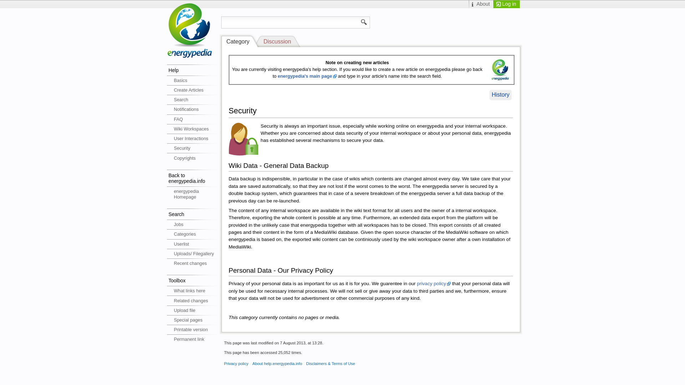 Image resolution: width=685 pixels, height=385 pixels. Describe the element at coordinates (194, 224) in the screenshot. I see `Jobs` at that location.